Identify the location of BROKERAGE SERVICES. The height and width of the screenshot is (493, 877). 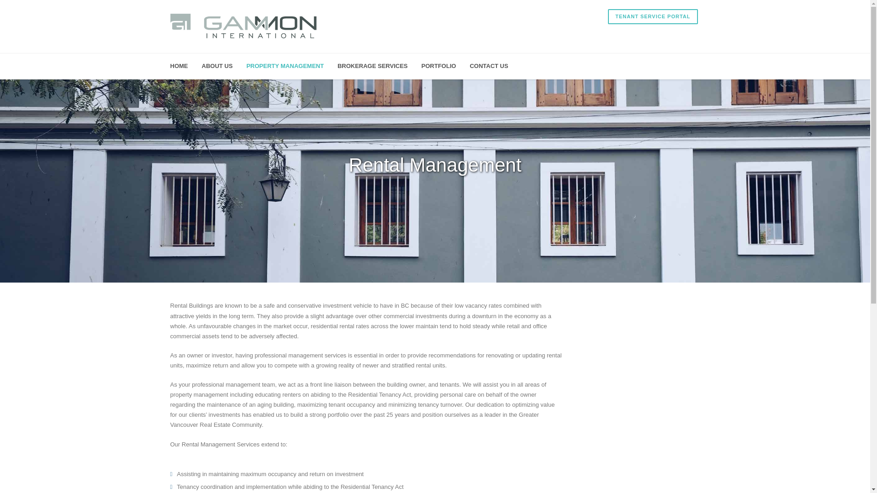
(380, 66).